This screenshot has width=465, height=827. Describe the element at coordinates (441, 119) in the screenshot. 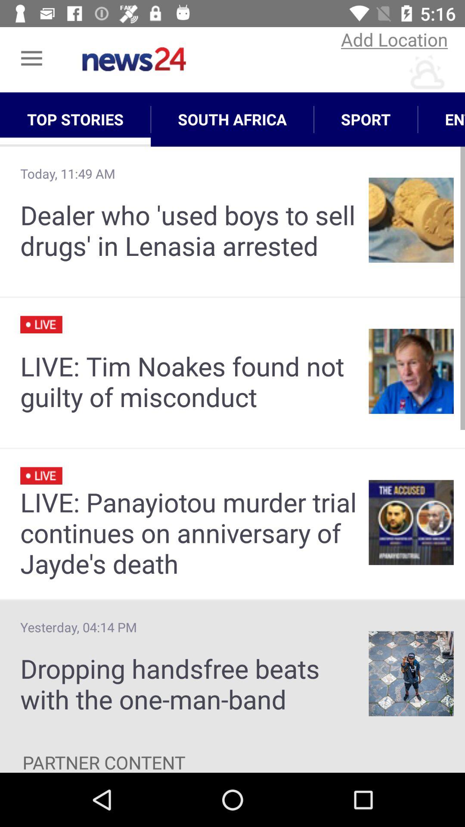

I see `select the entertainment app` at that location.